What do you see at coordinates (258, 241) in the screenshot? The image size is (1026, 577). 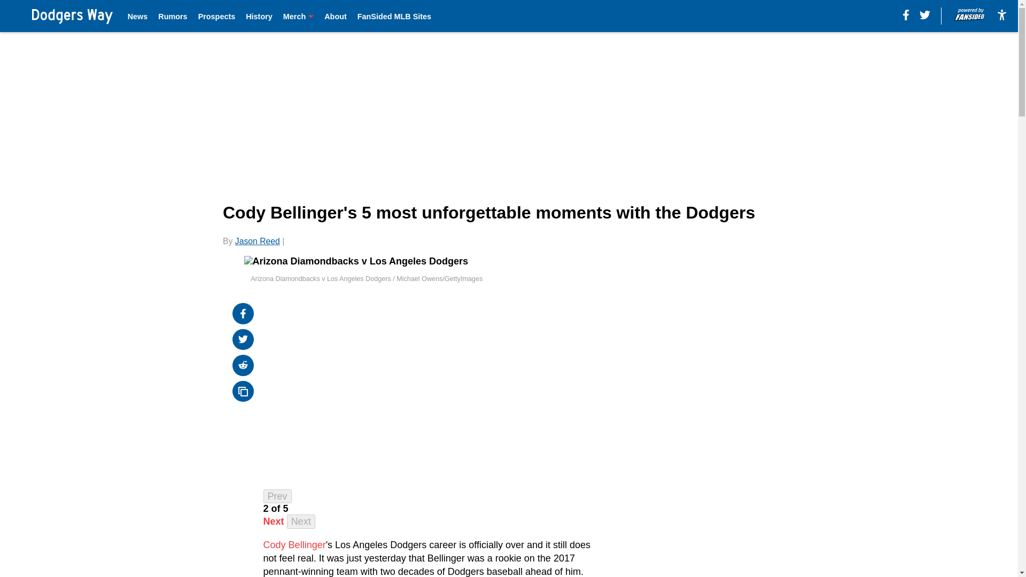 I see `Jason Reed` at bounding box center [258, 241].